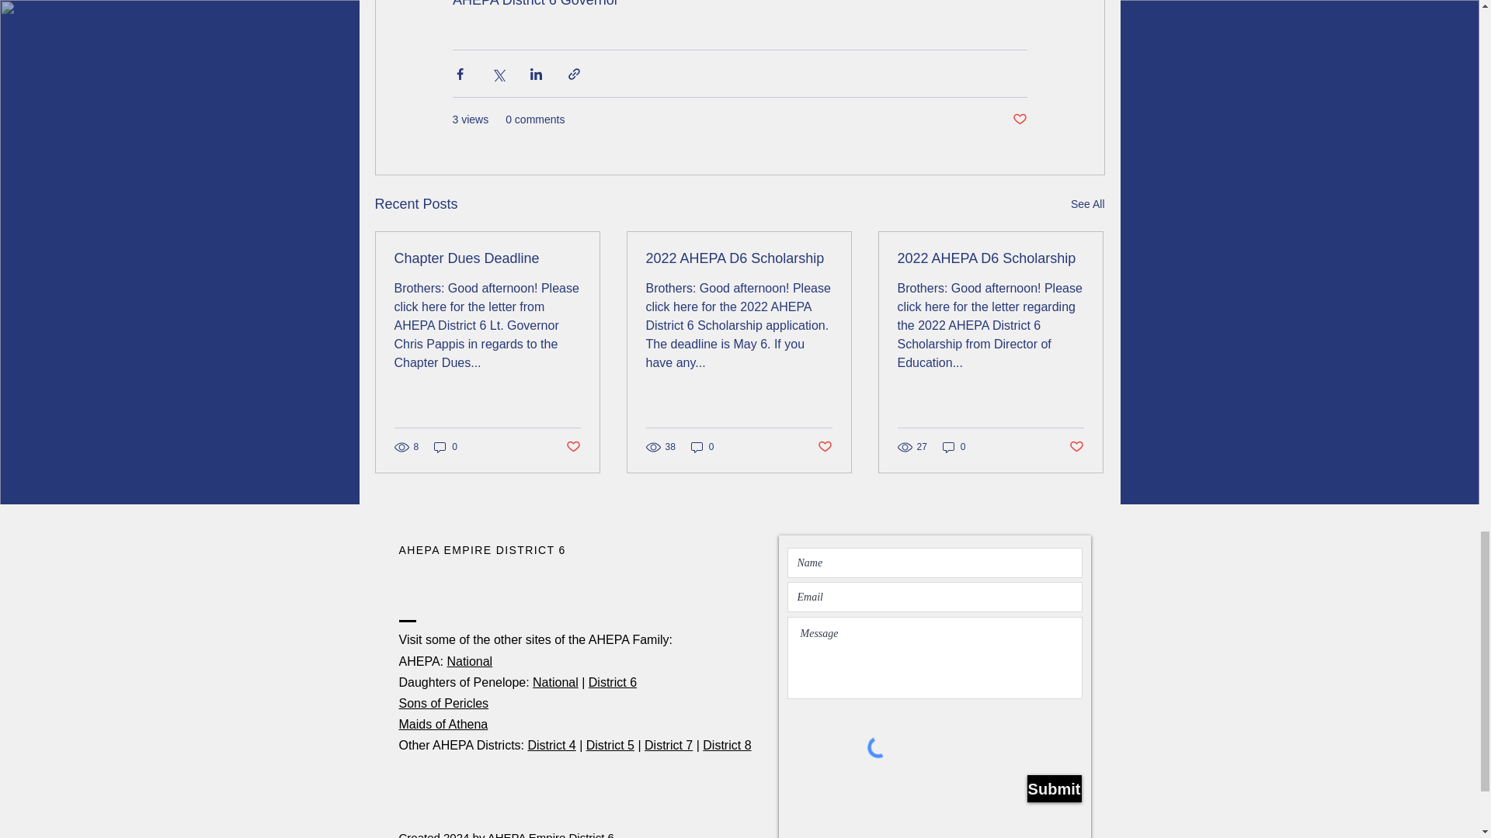 This screenshot has width=1491, height=838. What do you see at coordinates (739, 258) in the screenshot?
I see `2022 AHEPA D6 Scholarship` at bounding box center [739, 258].